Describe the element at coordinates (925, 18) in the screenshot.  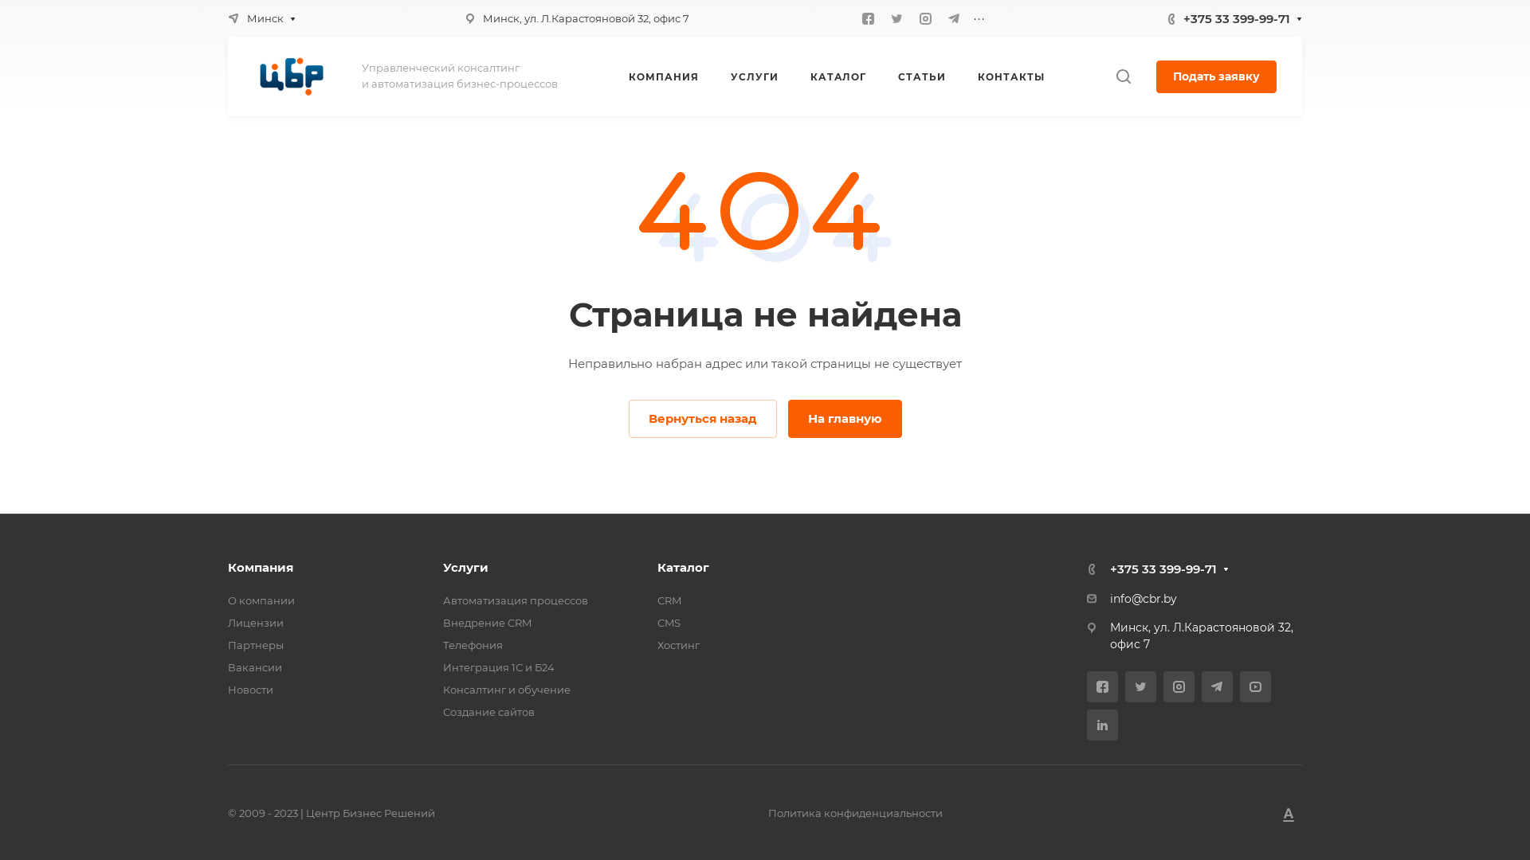
I see `Instagram` at that location.